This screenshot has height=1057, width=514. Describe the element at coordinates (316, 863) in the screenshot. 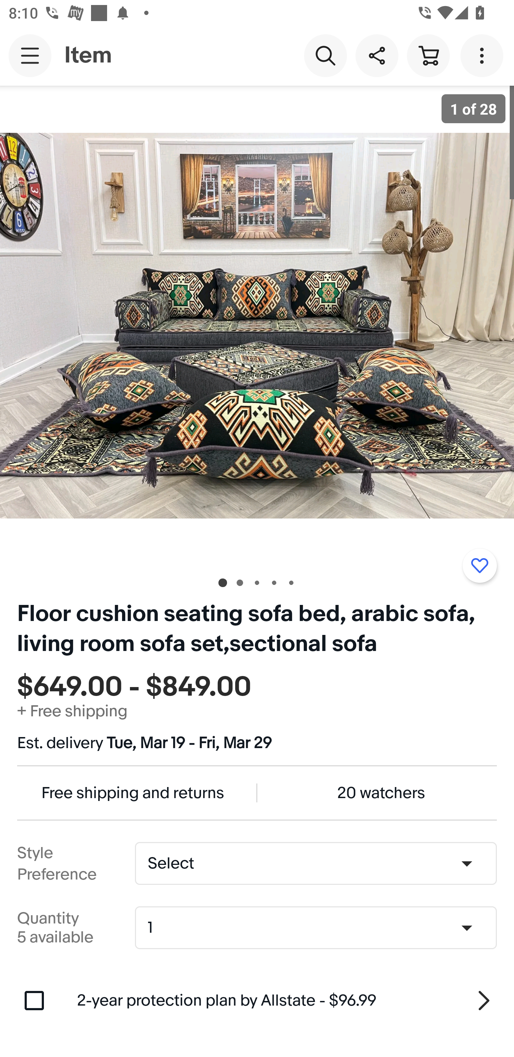

I see `Style Preference,No selection Select` at that location.